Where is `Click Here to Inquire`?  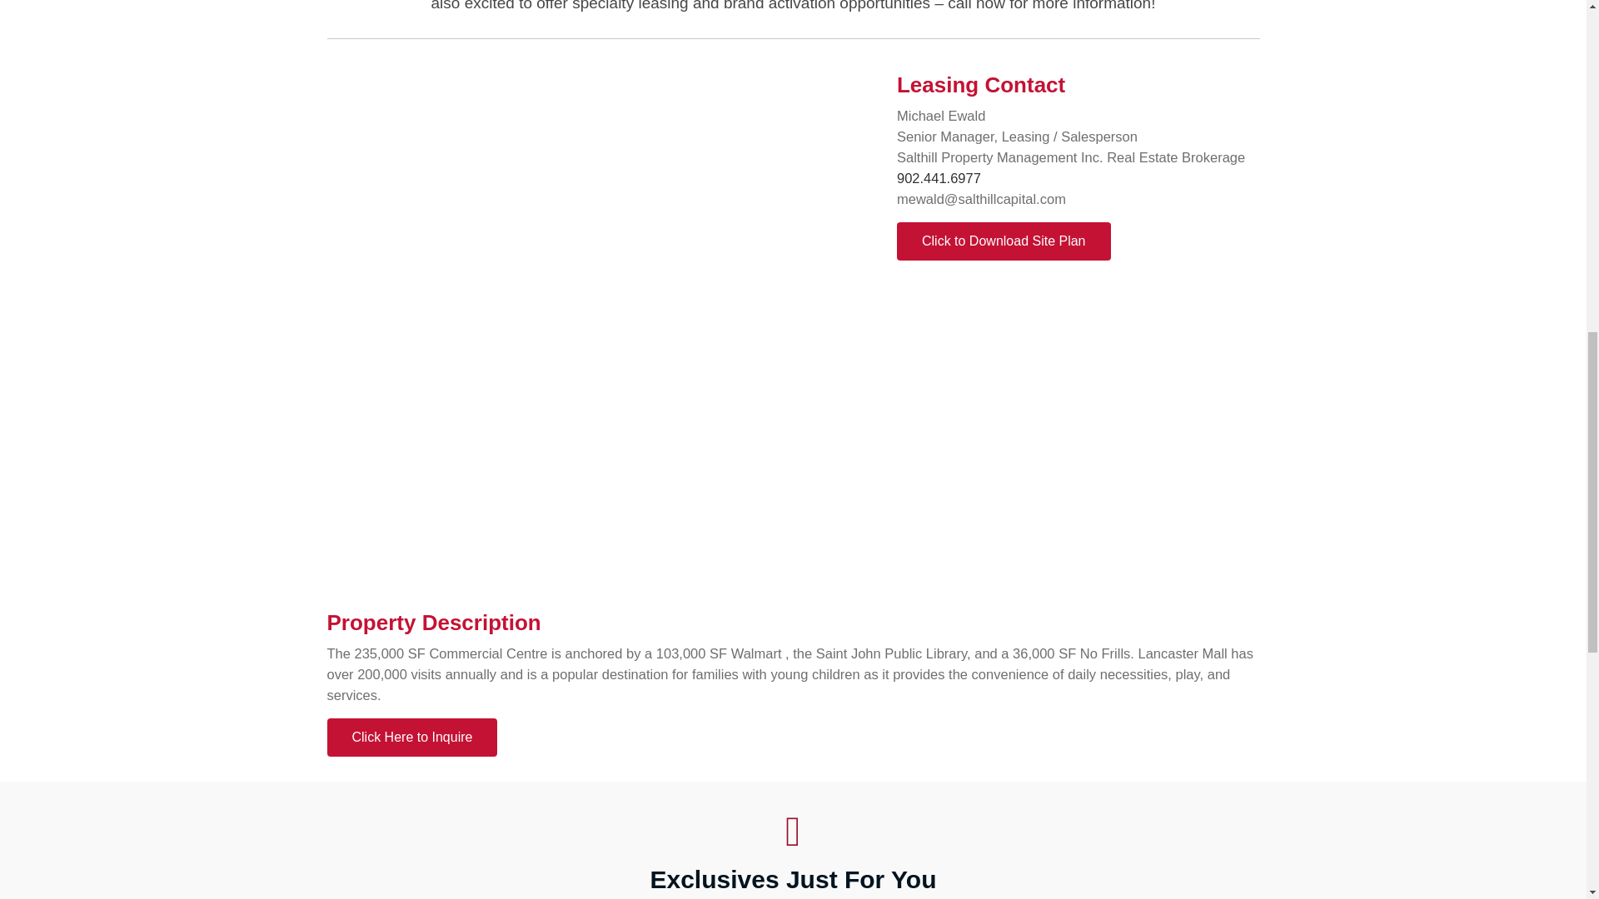
Click Here to Inquire is located at coordinates (411, 738).